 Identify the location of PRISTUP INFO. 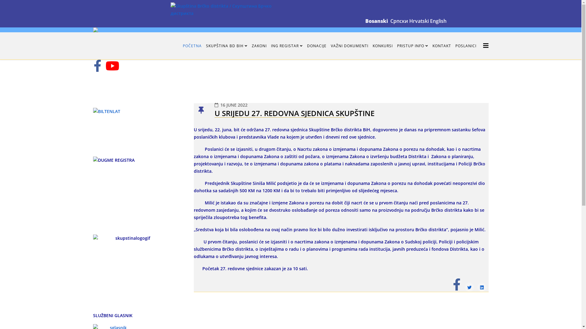
(413, 46).